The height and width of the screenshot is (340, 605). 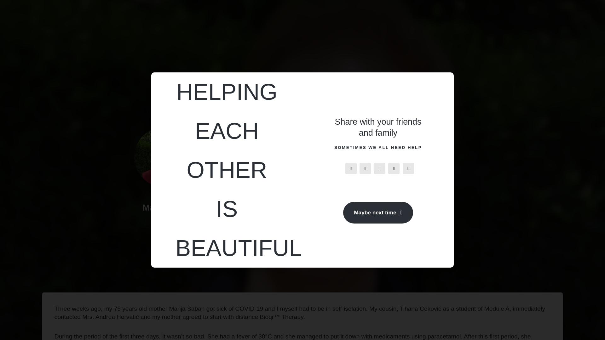 What do you see at coordinates (282, 11) in the screenshot?
I see `TREATMENTS` at bounding box center [282, 11].